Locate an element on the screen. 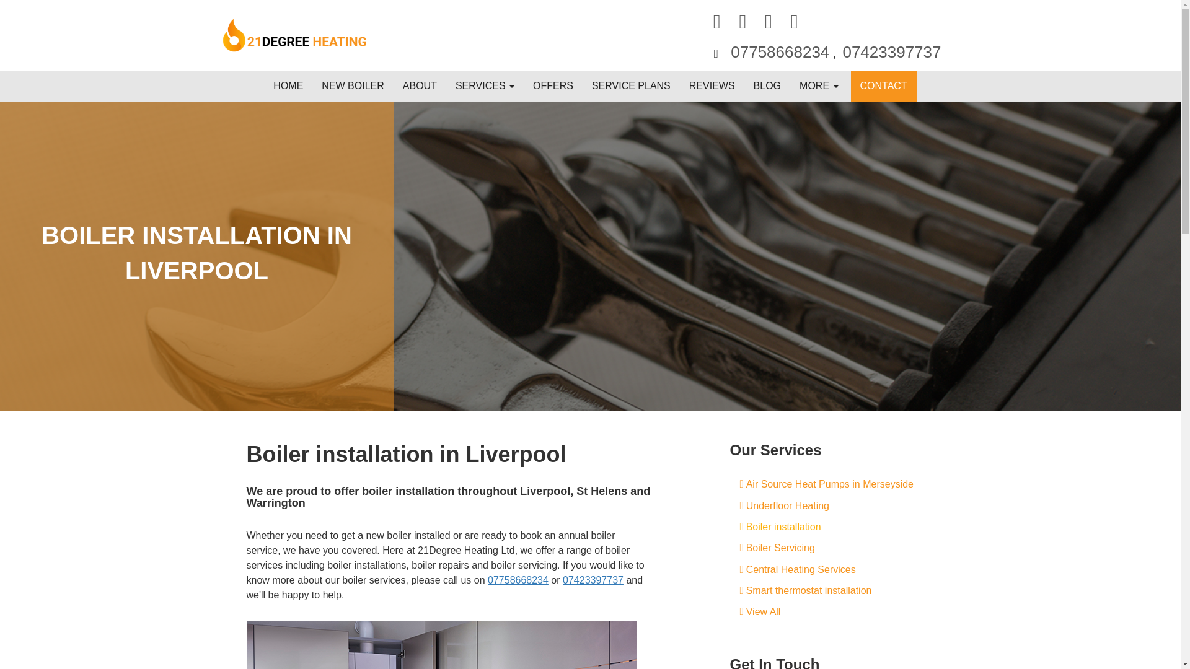 The width and height of the screenshot is (1190, 669). OFFERS is located at coordinates (553, 86).